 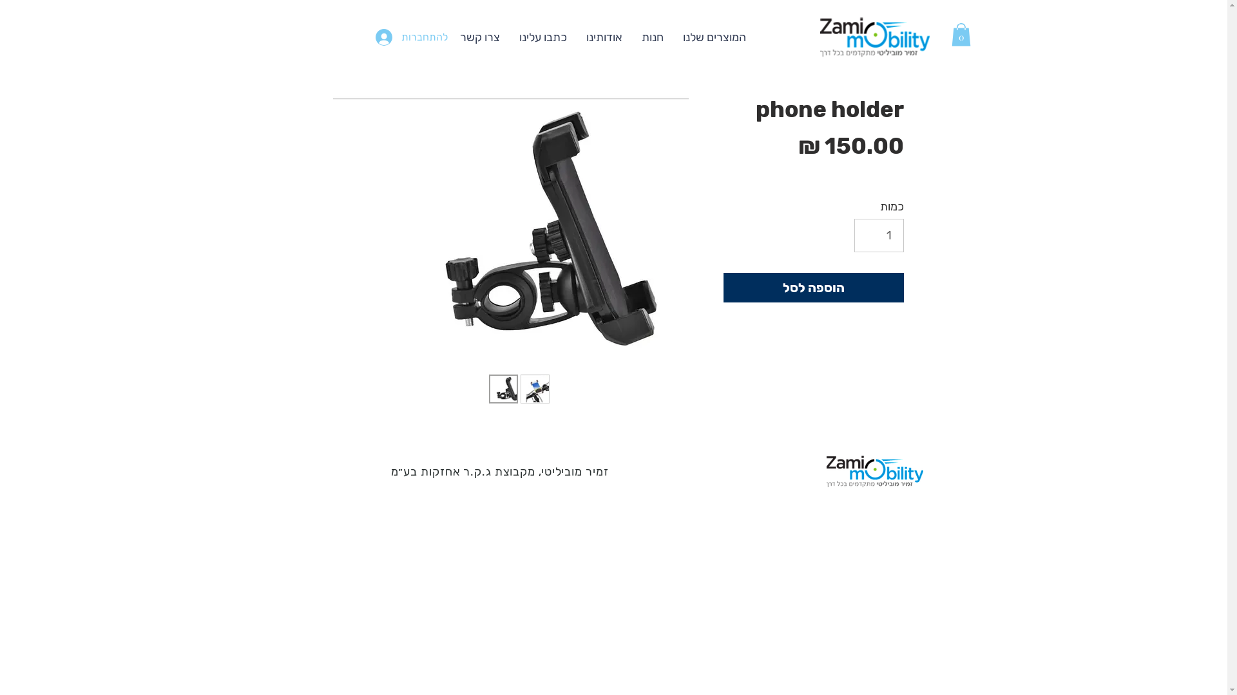 What do you see at coordinates (961, 35) in the screenshot?
I see `0` at bounding box center [961, 35].